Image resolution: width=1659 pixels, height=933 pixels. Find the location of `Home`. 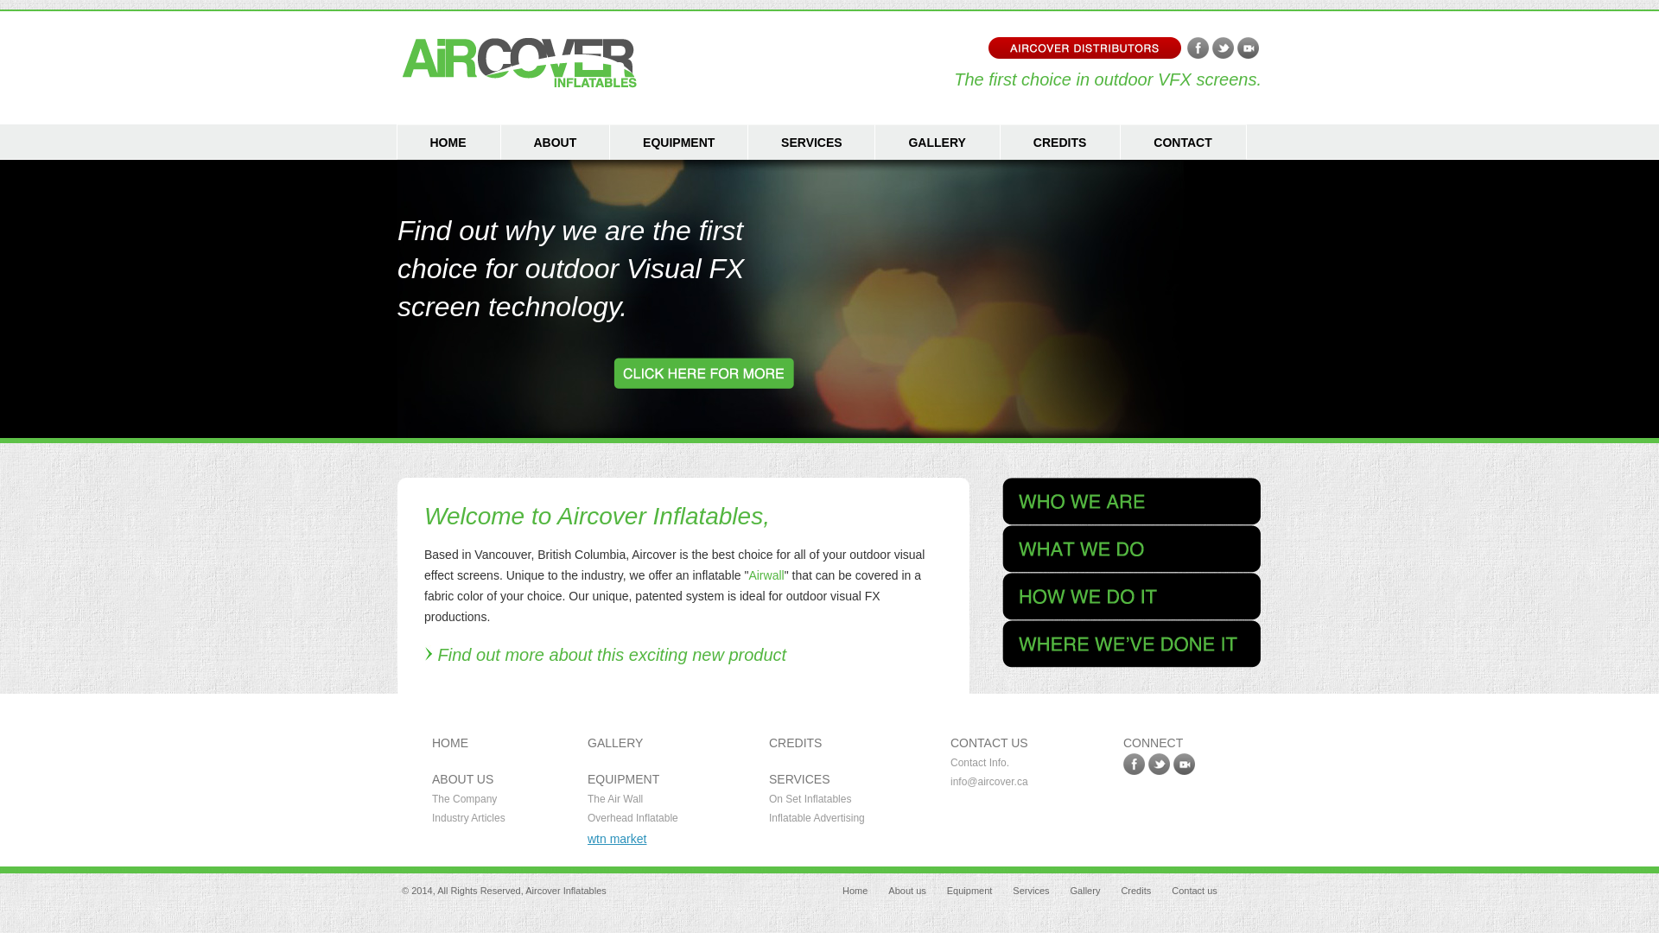

Home is located at coordinates (850, 891).